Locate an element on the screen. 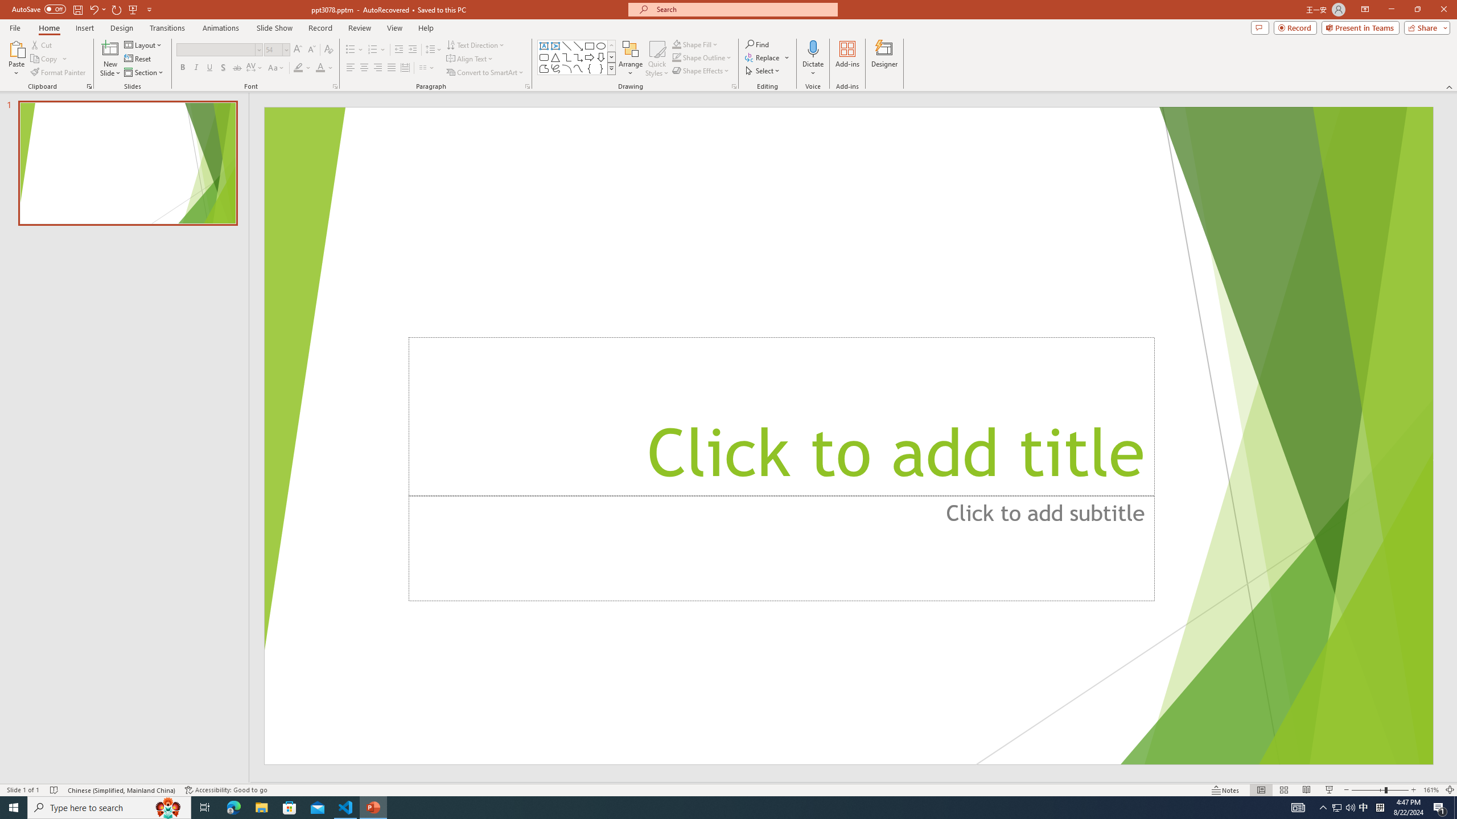 The image size is (1457, 819). Italic is located at coordinates (196, 68).